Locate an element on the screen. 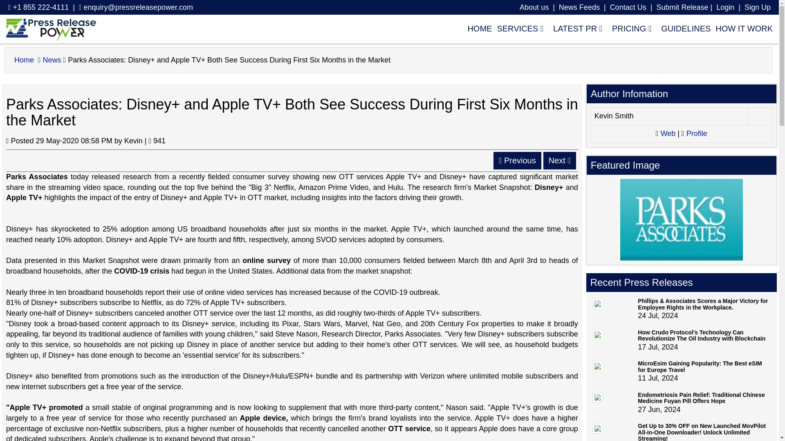  Submit Release is located at coordinates (682, 7).